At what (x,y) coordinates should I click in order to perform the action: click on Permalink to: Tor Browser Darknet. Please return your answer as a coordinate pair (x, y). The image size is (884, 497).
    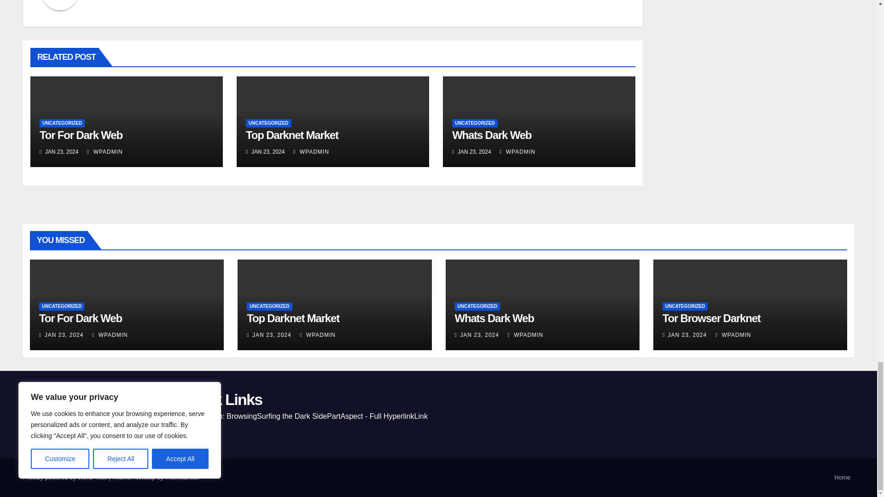
    Looking at the image, I should click on (711, 318).